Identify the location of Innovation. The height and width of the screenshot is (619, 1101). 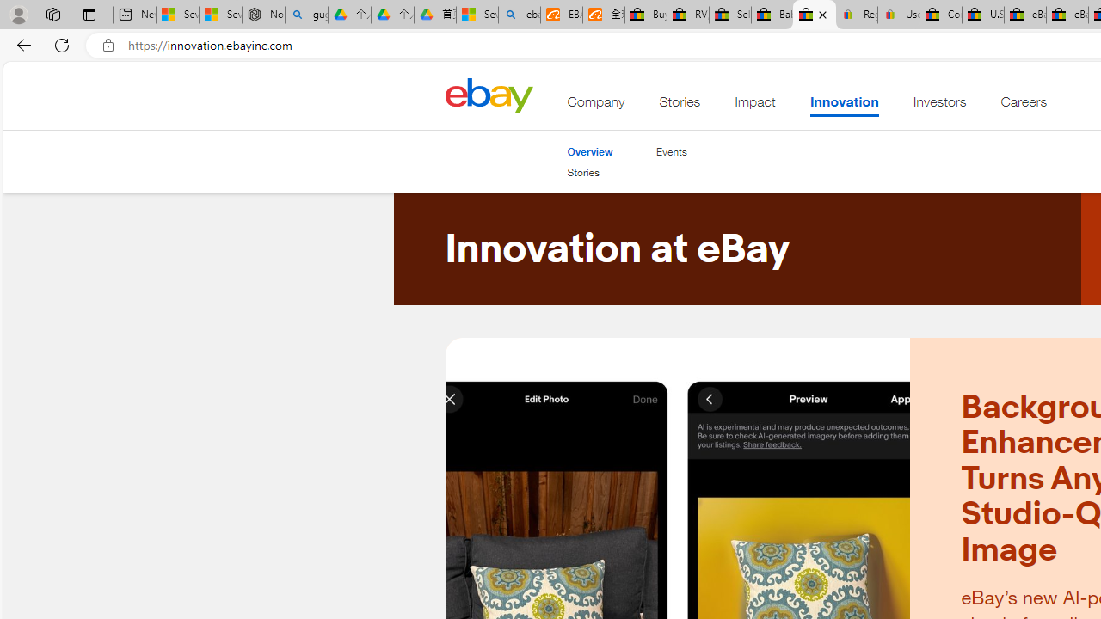
(843, 106).